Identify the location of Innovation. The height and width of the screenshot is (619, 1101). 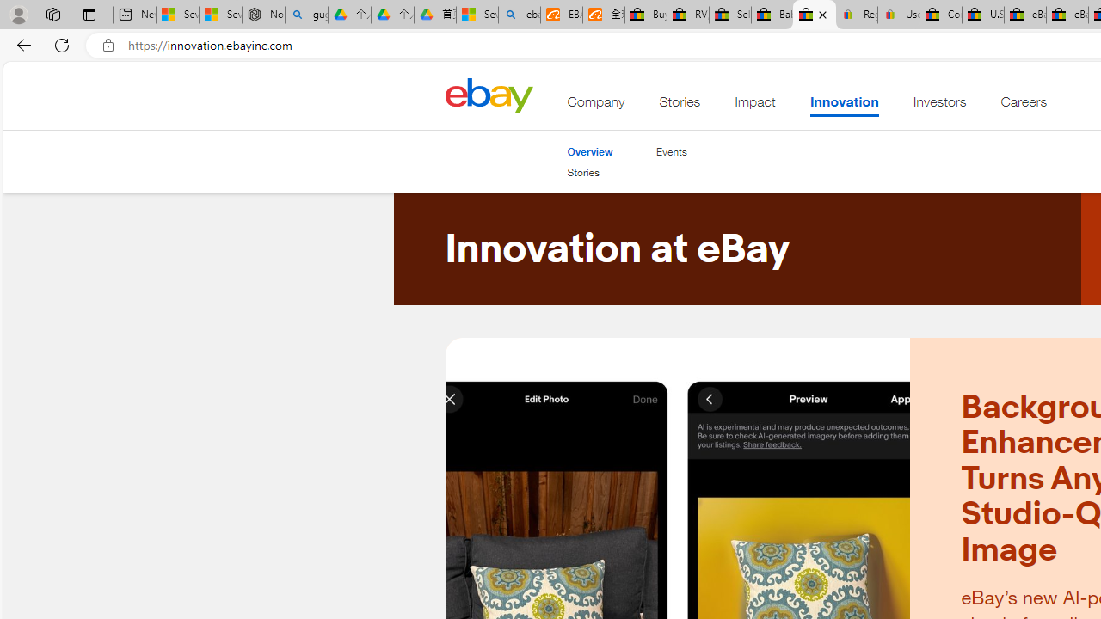
(843, 106).